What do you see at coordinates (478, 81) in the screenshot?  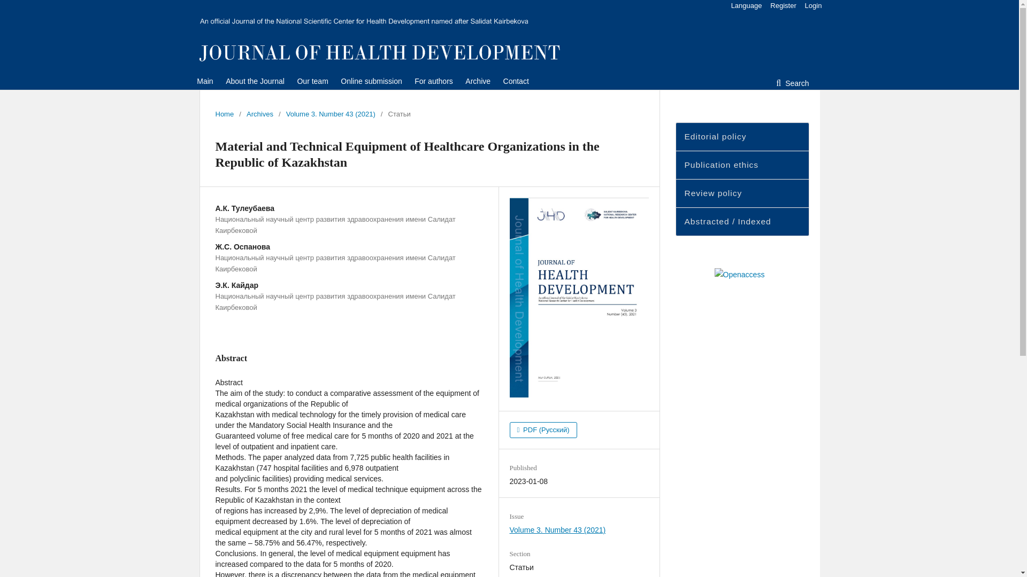 I see `Archive` at bounding box center [478, 81].